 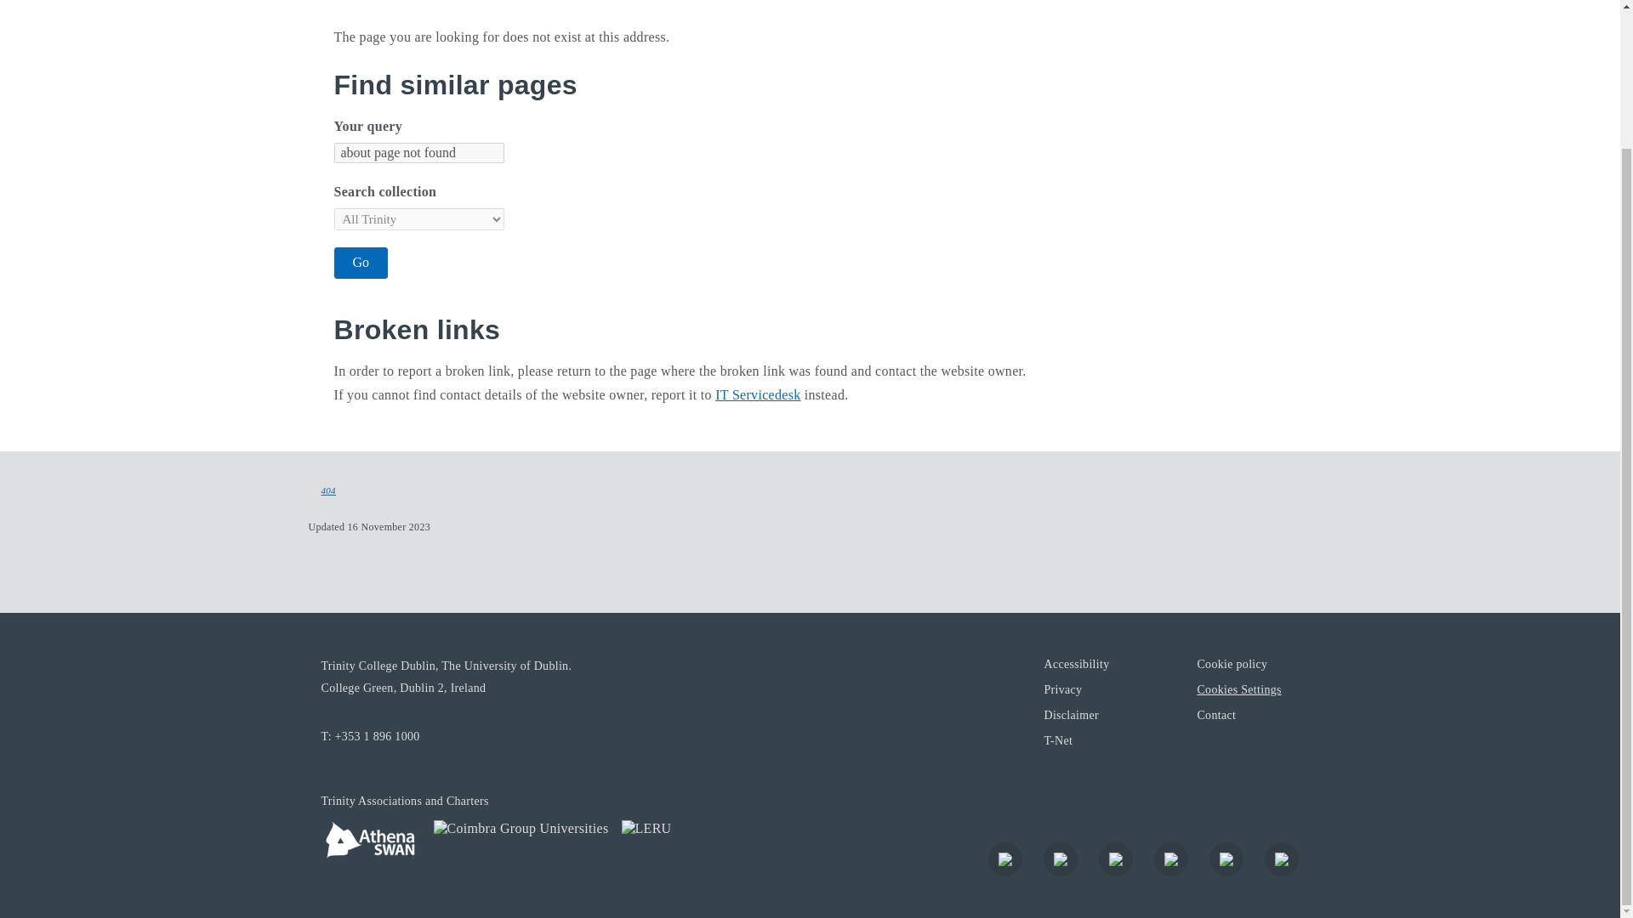 I want to click on Contact, so click(x=1216, y=714).